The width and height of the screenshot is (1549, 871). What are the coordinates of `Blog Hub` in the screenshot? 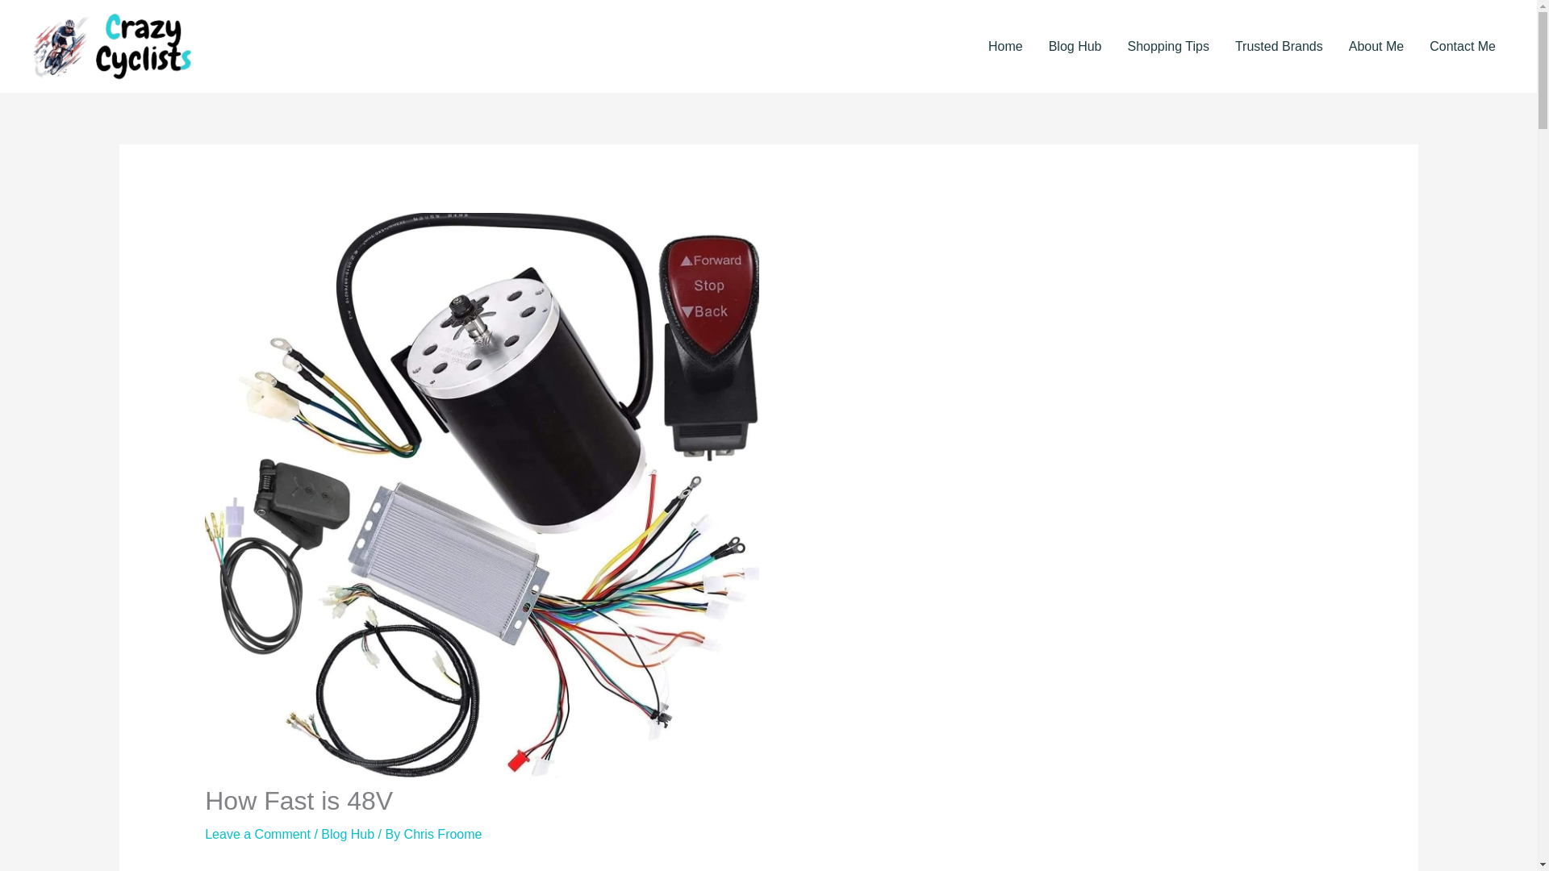 It's located at (347, 834).